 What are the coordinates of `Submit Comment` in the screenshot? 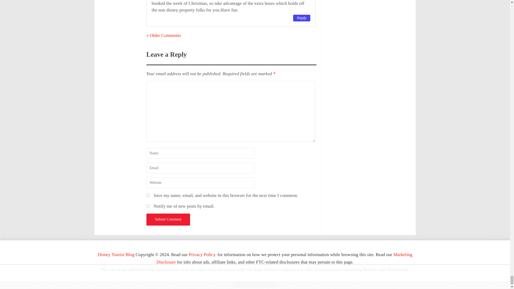 It's located at (168, 219).